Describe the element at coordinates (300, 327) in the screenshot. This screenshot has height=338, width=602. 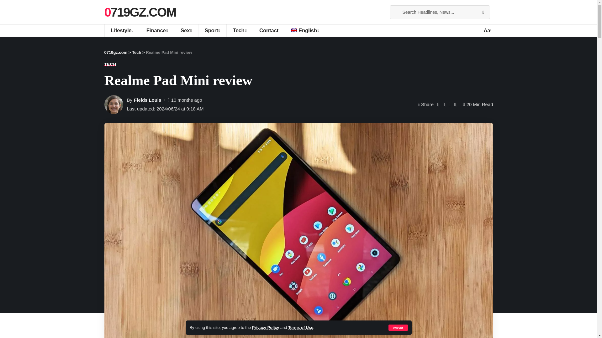
I see `Terms of Use` at that location.